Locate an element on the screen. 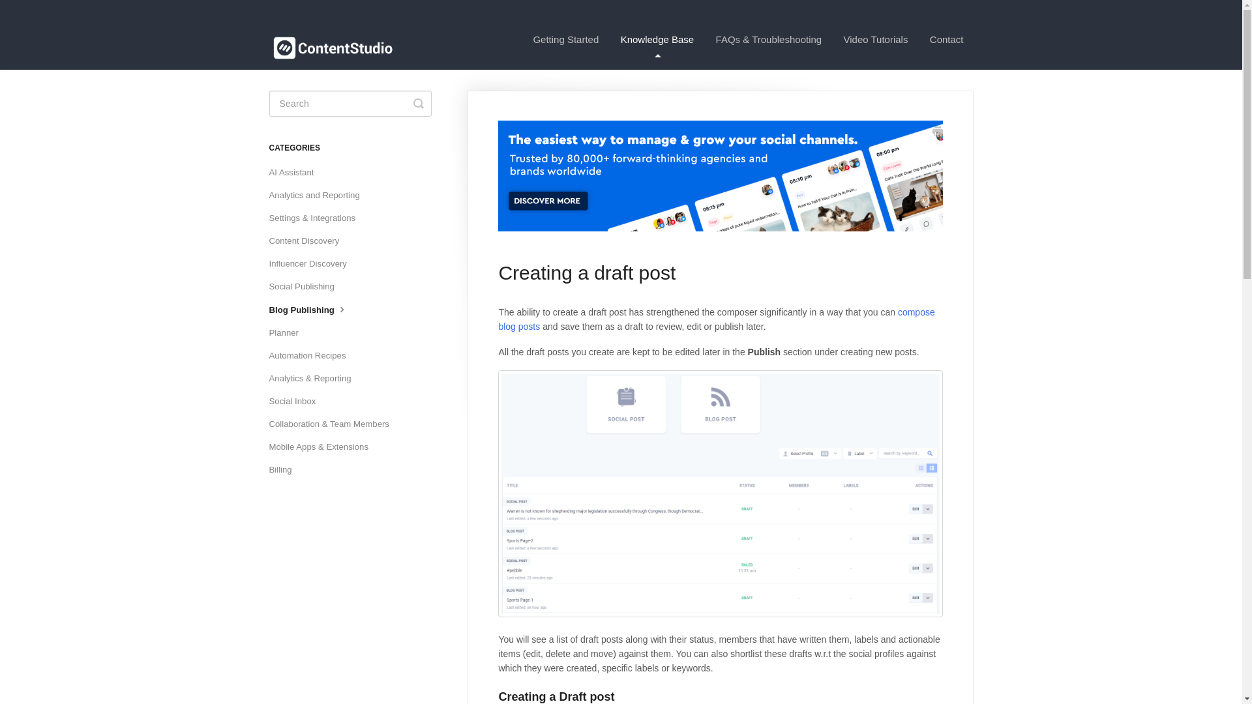 The width and height of the screenshot is (1252, 704). AI Assistant is located at coordinates (296, 172).